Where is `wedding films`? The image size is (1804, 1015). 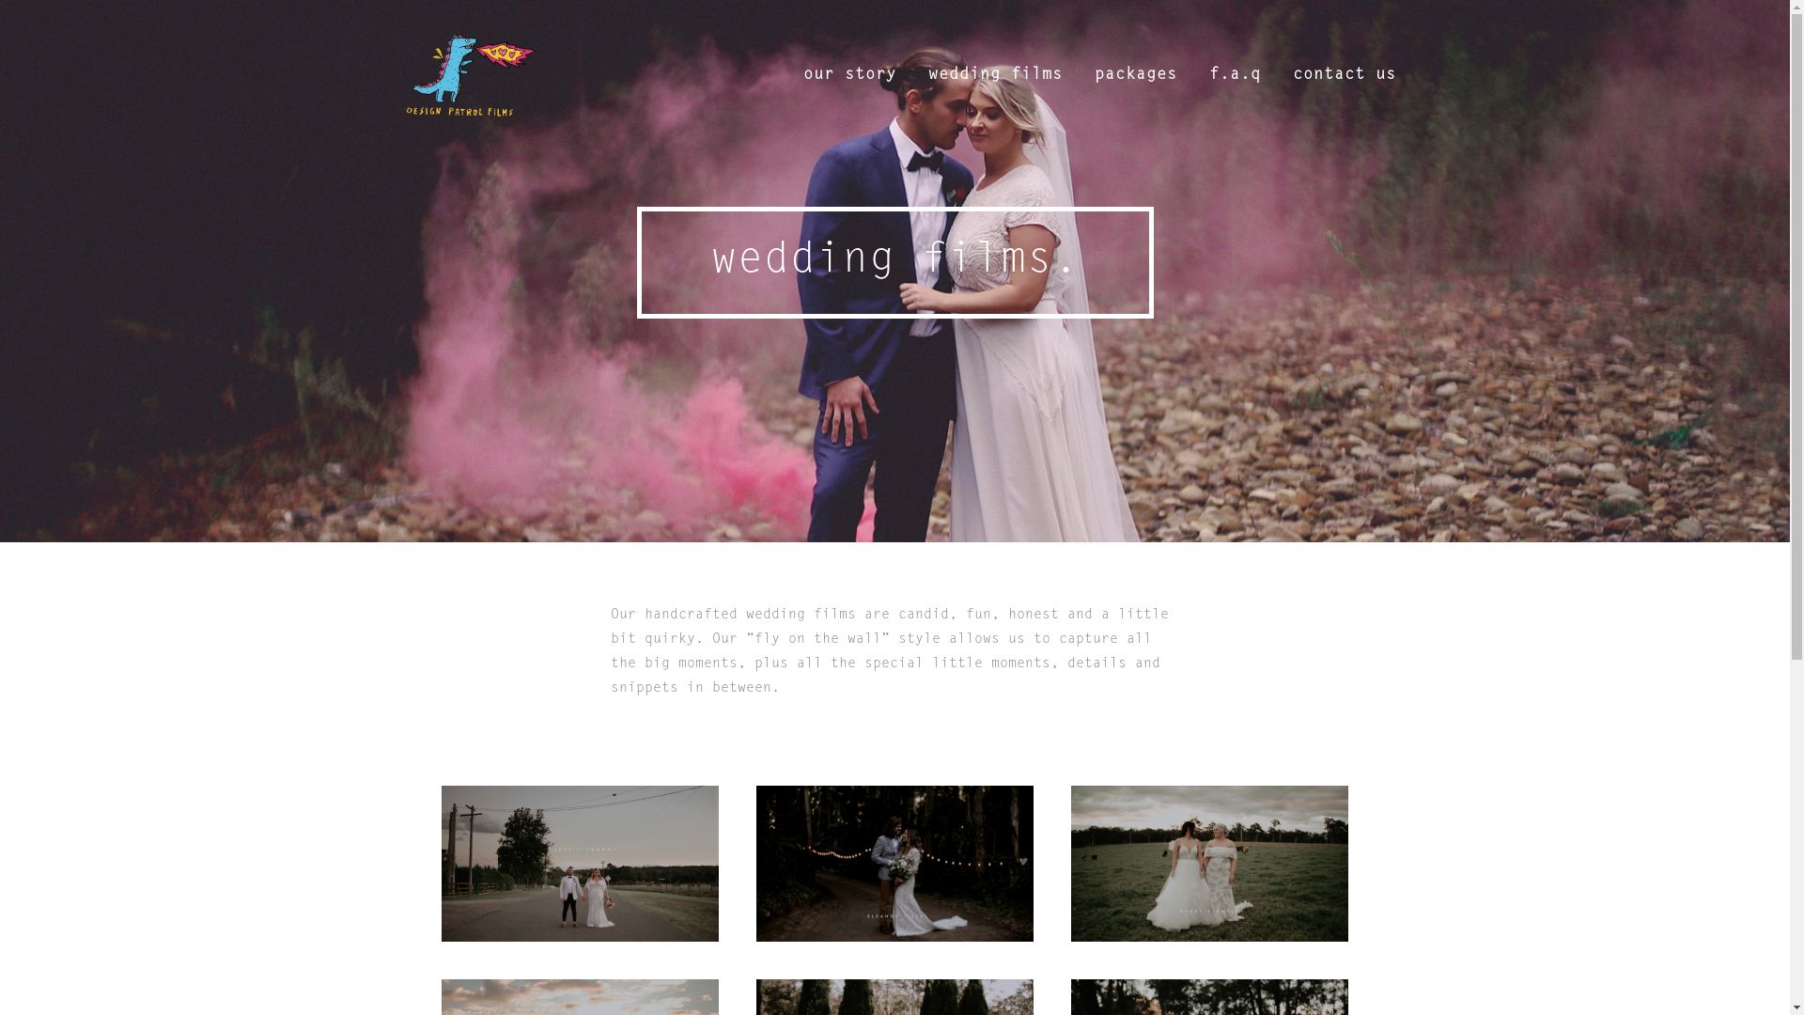 wedding films is located at coordinates (994, 75).